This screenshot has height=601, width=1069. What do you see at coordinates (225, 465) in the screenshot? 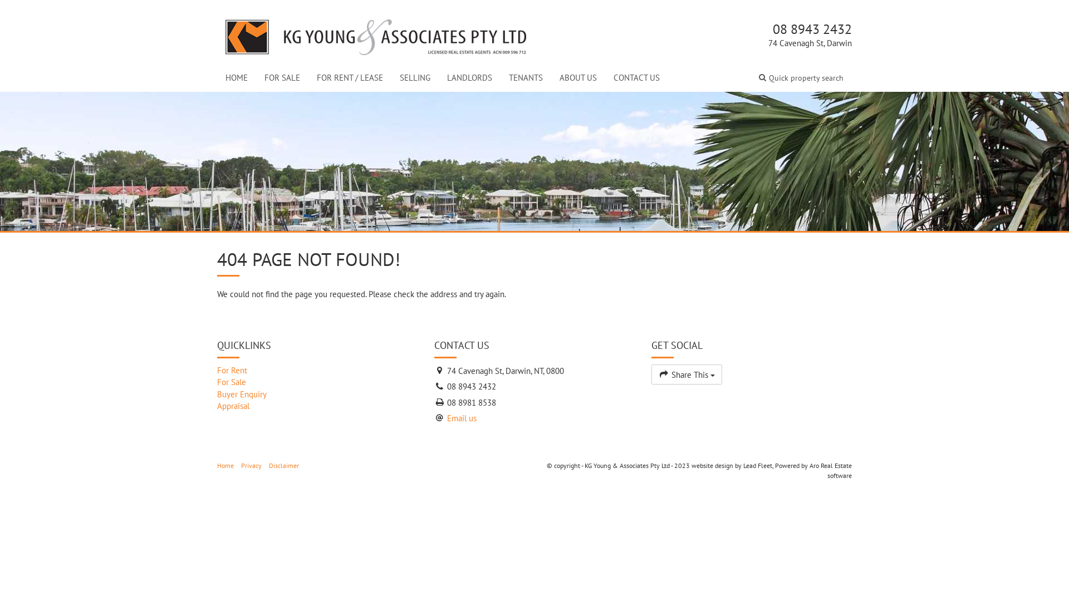
I see `Home` at bounding box center [225, 465].